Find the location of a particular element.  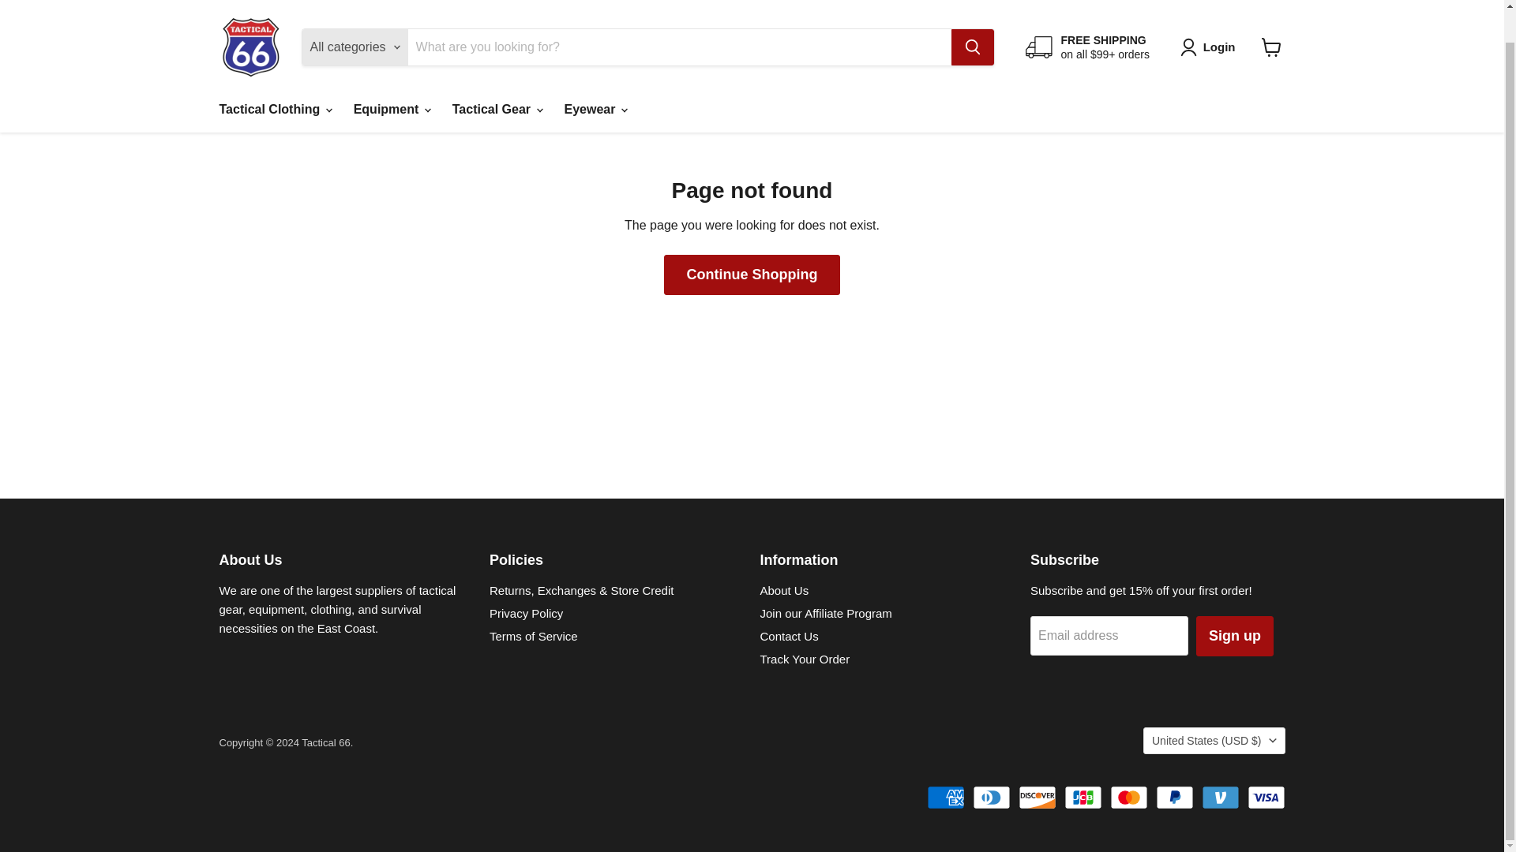

Venmo is located at coordinates (1221, 797).